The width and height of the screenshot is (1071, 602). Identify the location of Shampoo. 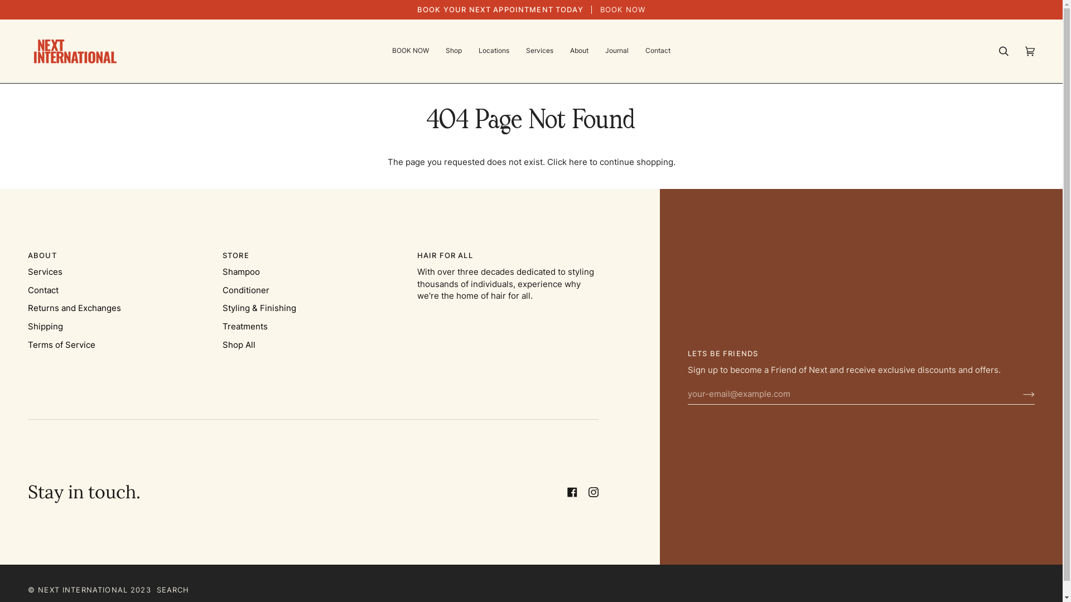
(241, 272).